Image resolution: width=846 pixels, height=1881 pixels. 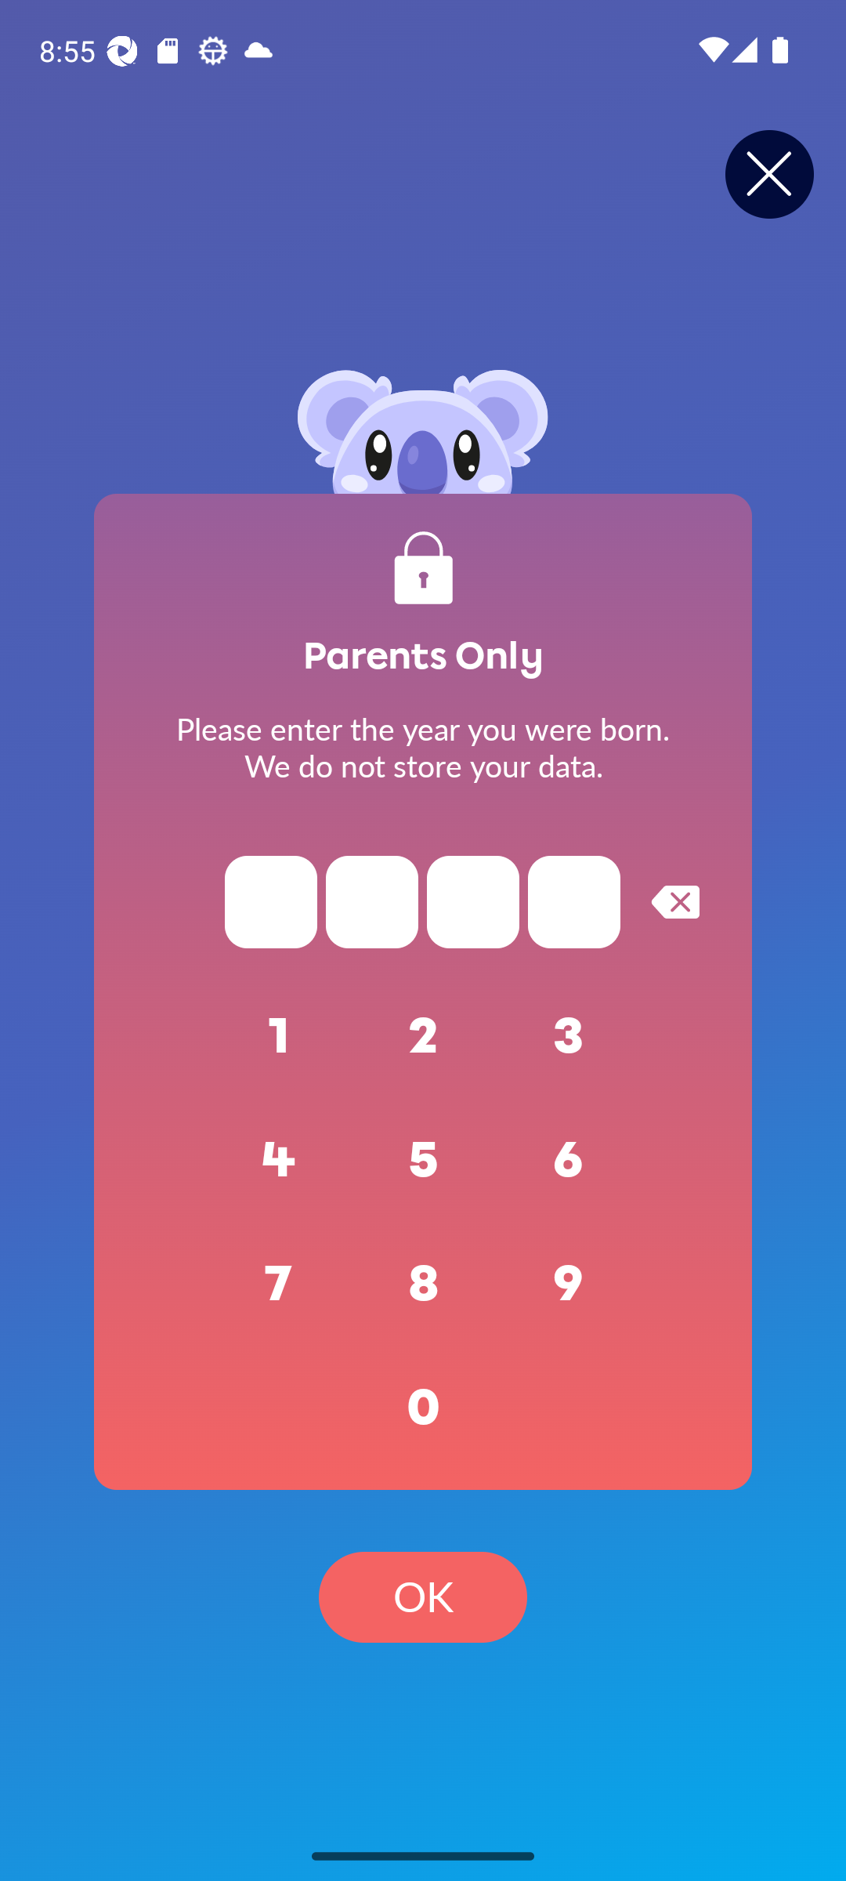 I want to click on 5, so click(x=423, y=1160).